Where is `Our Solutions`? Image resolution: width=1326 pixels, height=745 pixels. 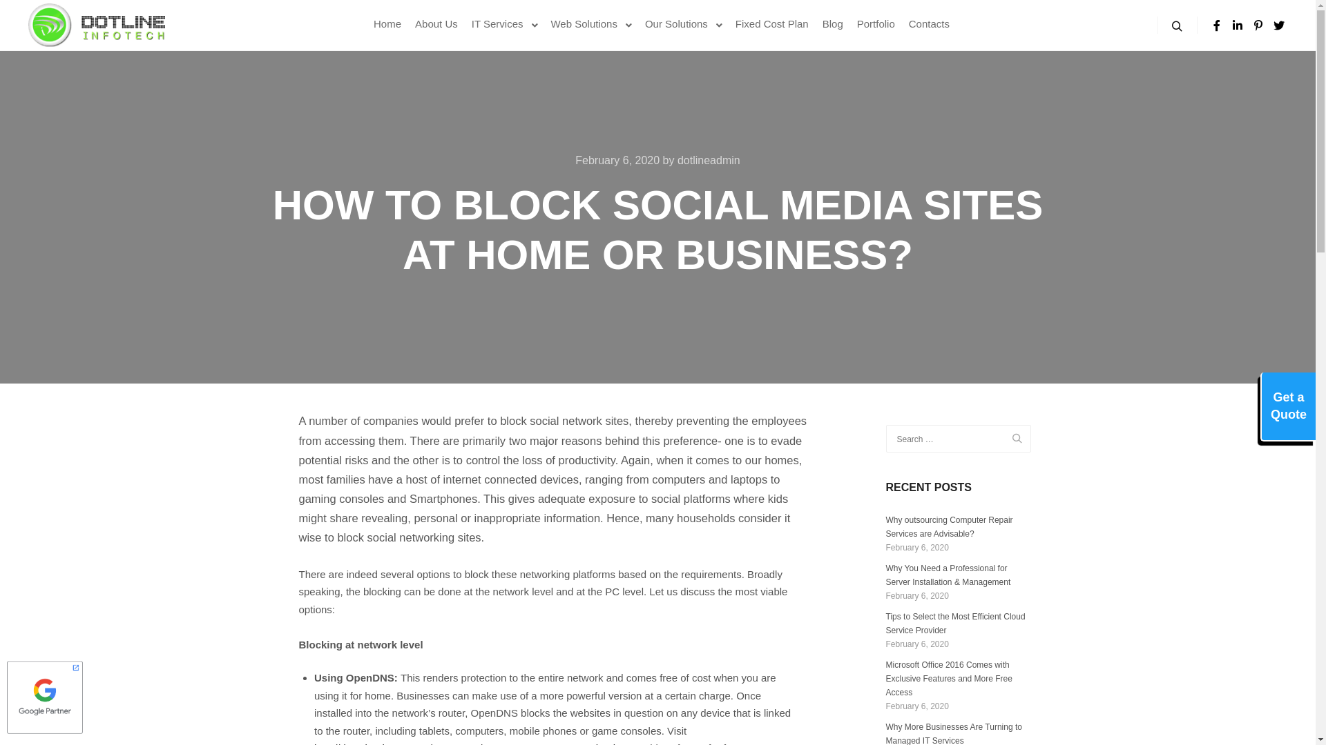 Our Solutions is located at coordinates (674, 23).